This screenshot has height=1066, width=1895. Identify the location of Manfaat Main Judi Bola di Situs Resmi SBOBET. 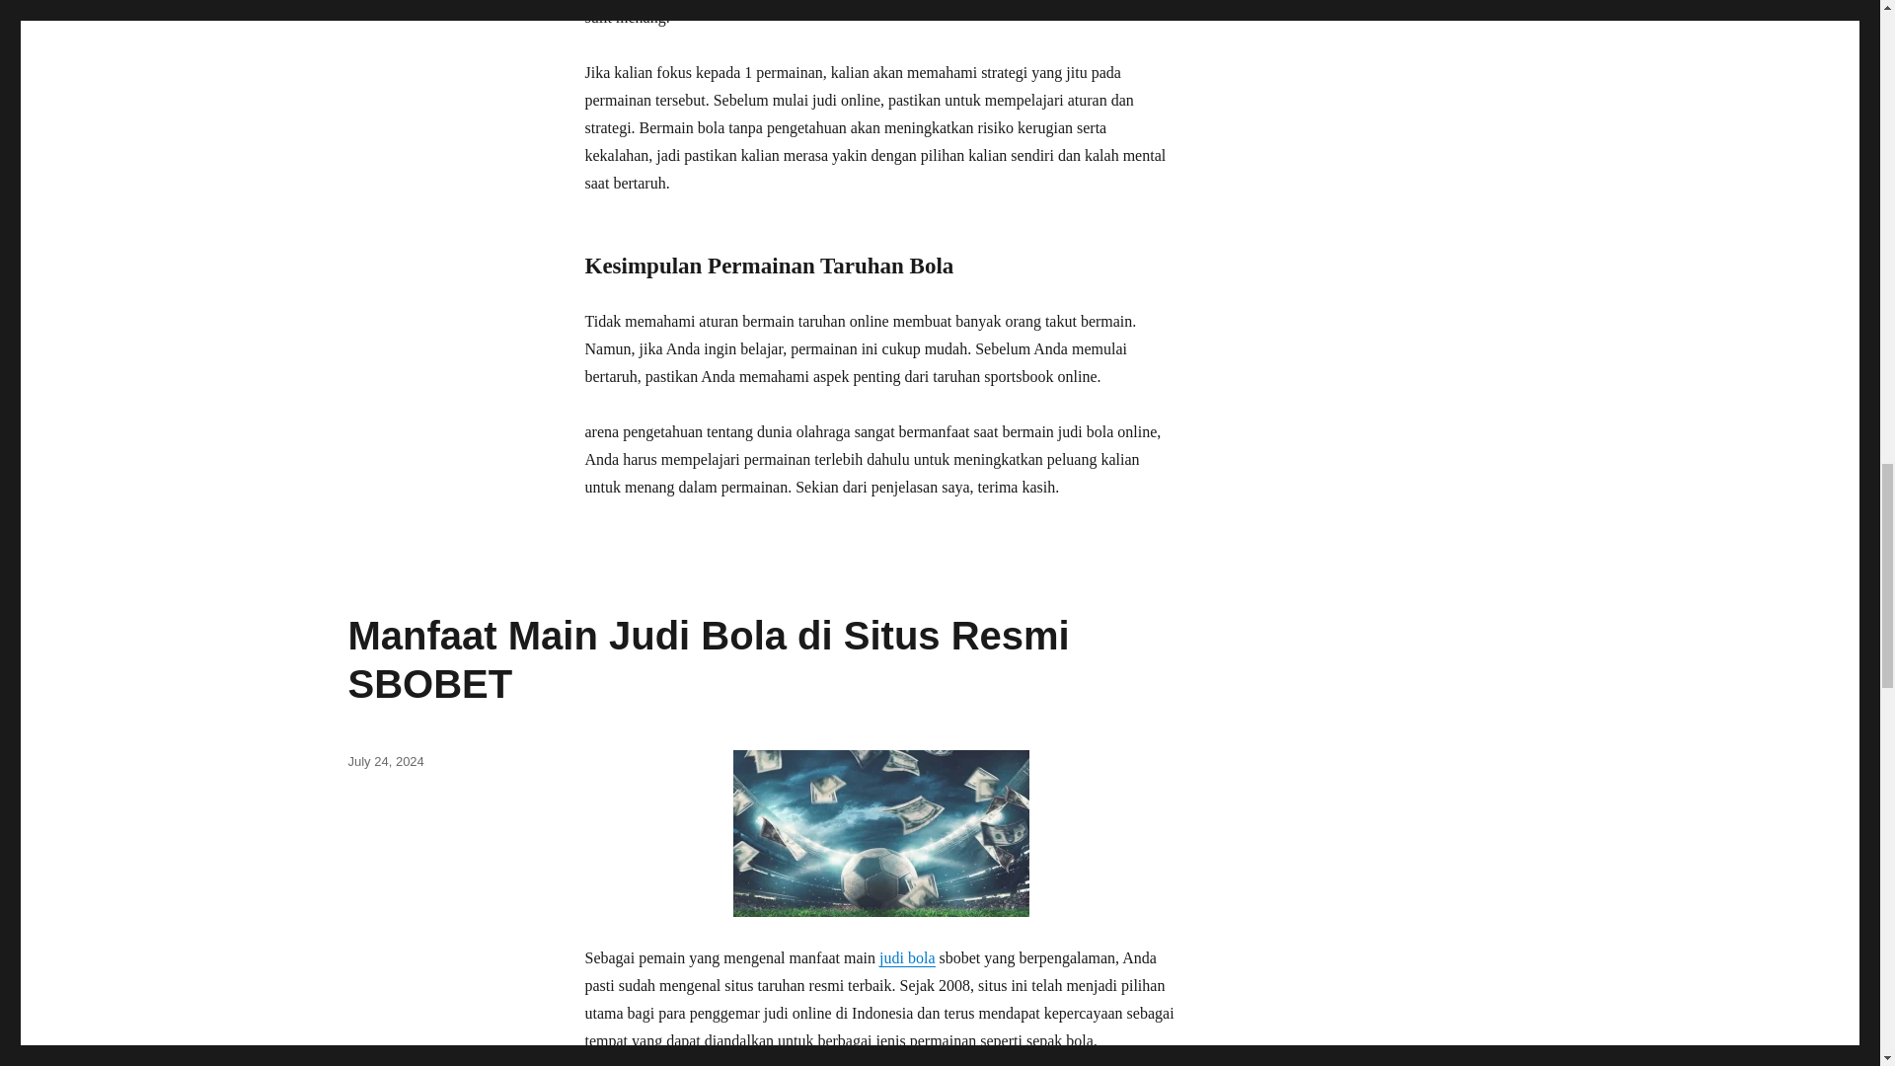
(707, 659).